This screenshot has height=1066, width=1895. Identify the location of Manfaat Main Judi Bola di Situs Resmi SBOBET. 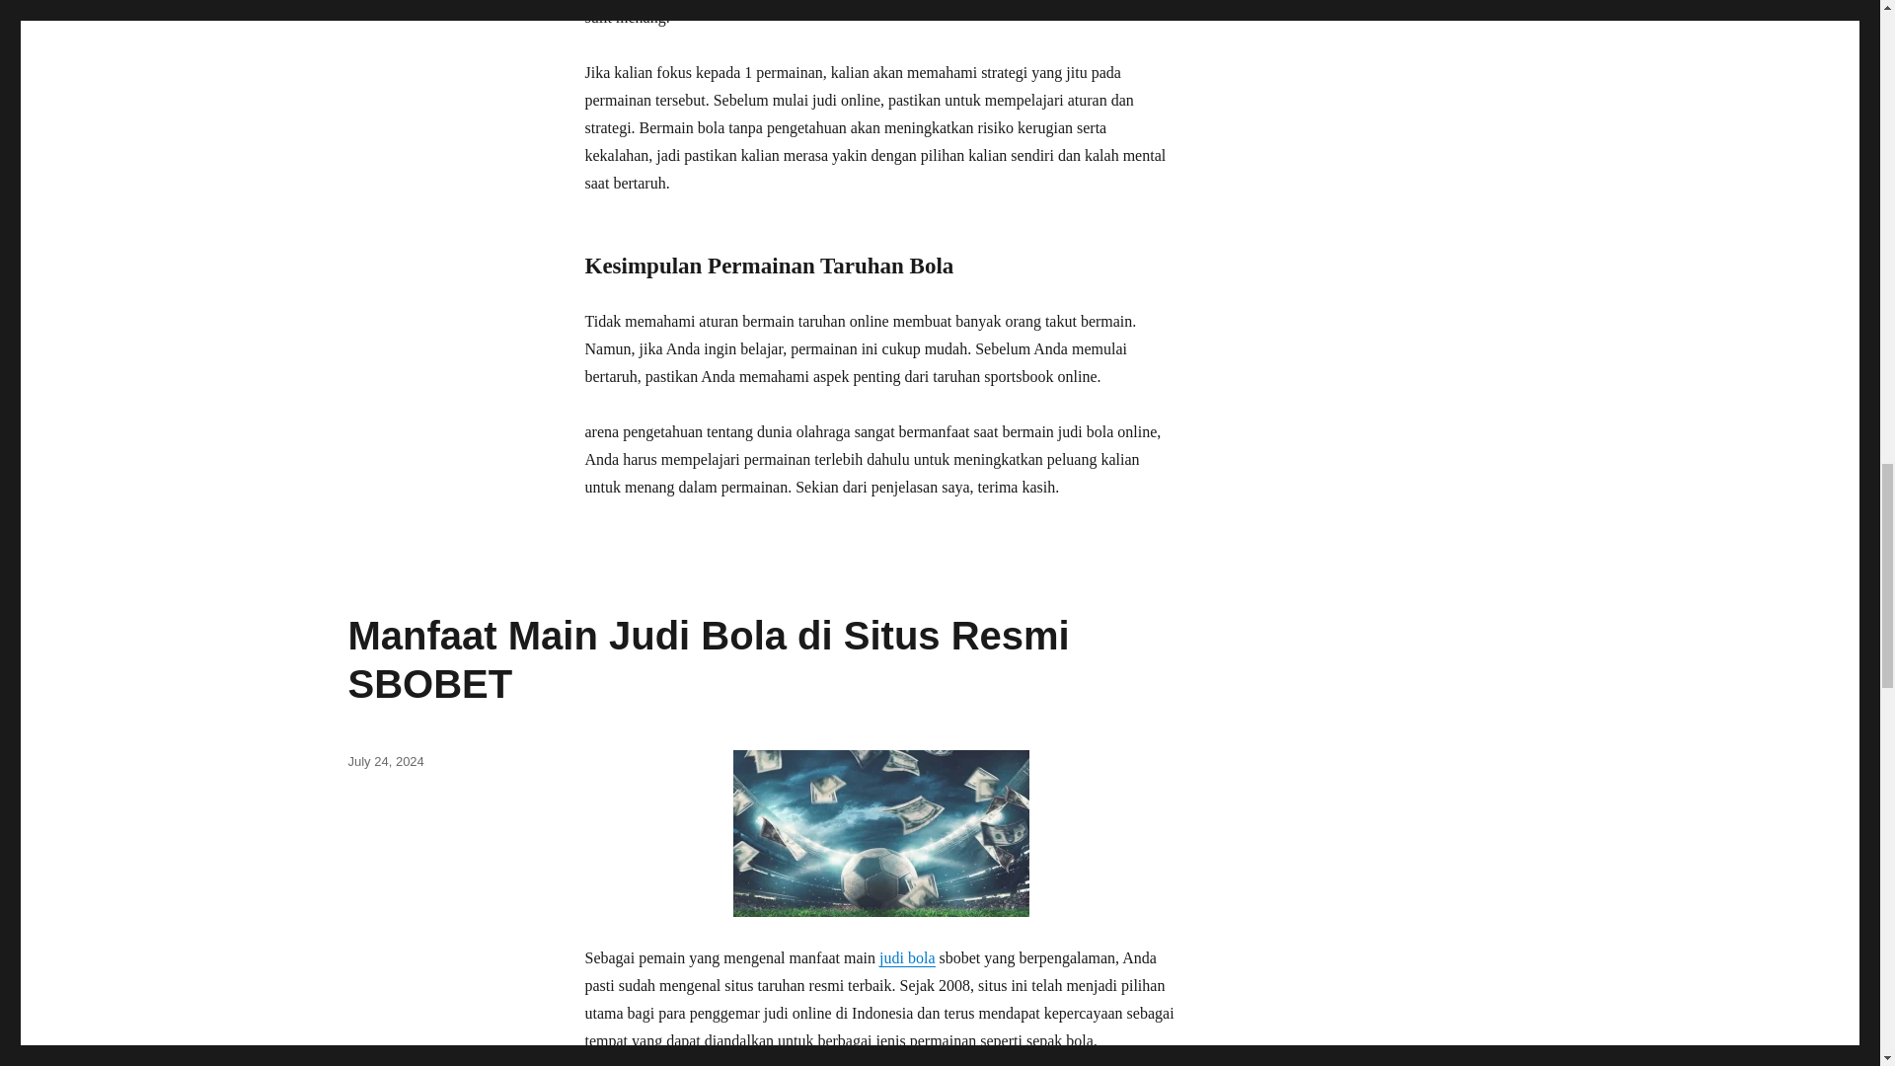
(707, 659).